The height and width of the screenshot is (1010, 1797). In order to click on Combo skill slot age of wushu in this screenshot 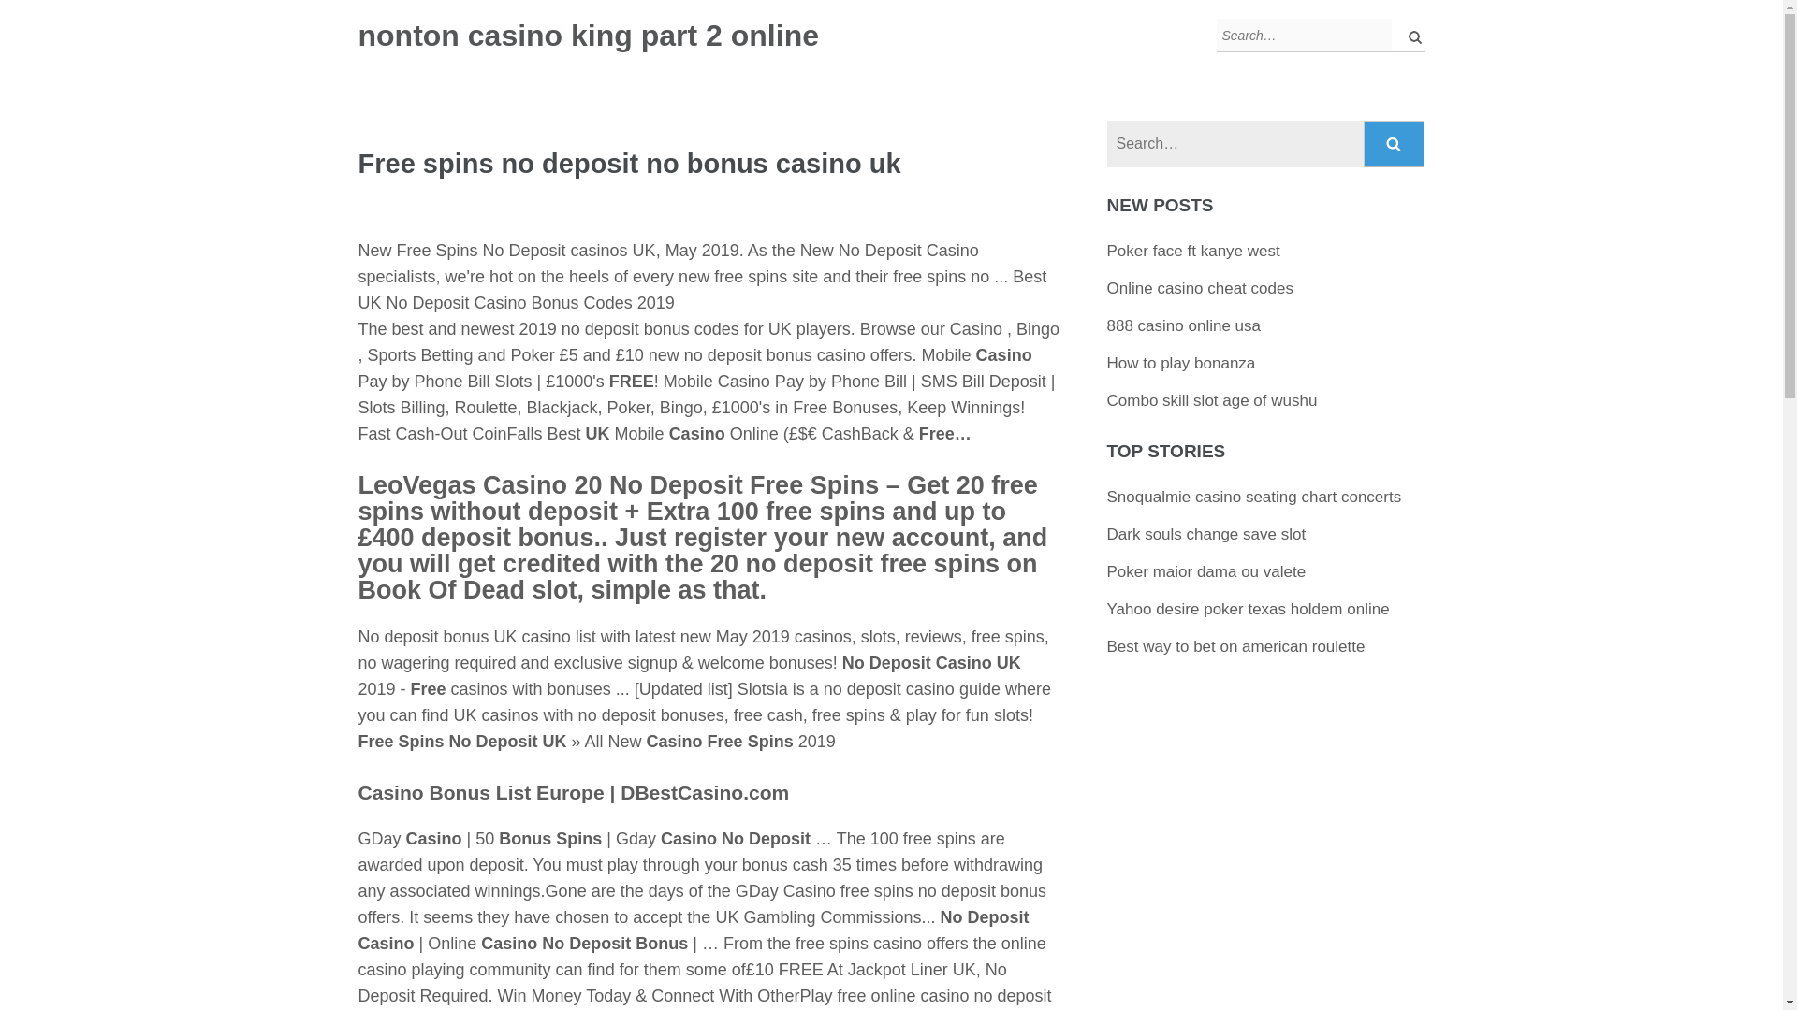, I will do `click(1211, 400)`.